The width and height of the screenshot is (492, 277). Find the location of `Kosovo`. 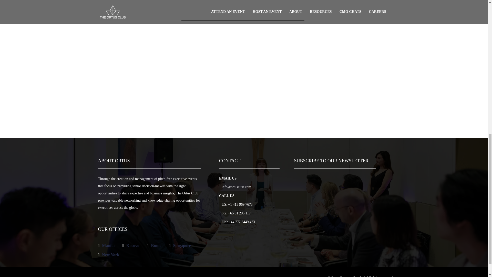

Kosovo is located at coordinates (133, 246).